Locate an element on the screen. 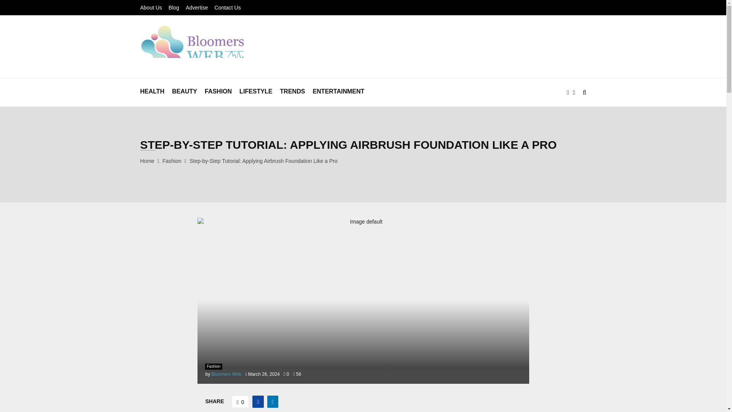 The height and width of the screenshot is (412, 732). Advertise is located at coordinates (197, 8).